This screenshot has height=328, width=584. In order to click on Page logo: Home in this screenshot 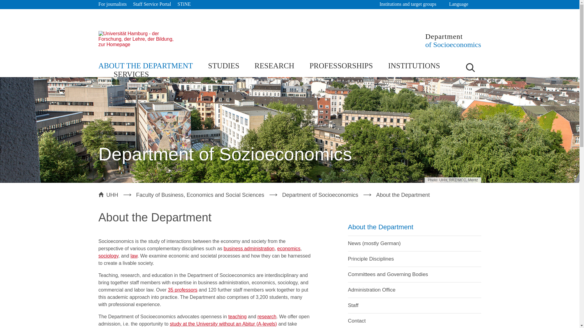, I will do `click(453, 40)`.